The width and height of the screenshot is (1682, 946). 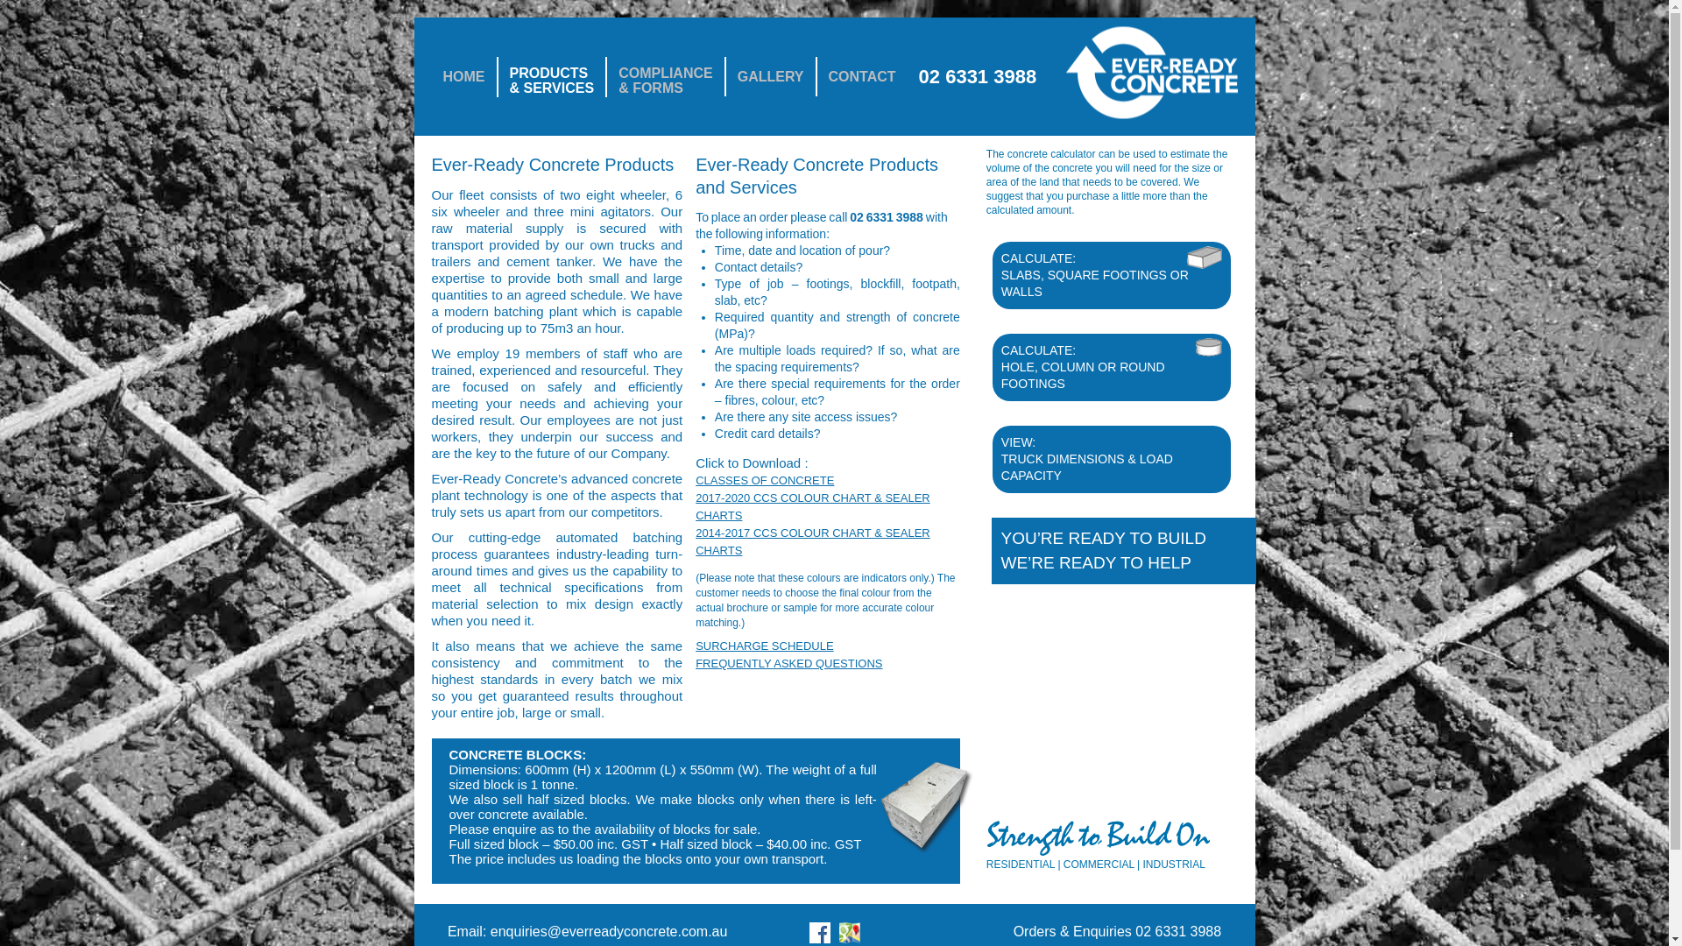 What do you see at coordinates (610, 932) in the screenshot?
I see `enquiries@everreadyconcrete.com.au` at bounding box center [610, 932].